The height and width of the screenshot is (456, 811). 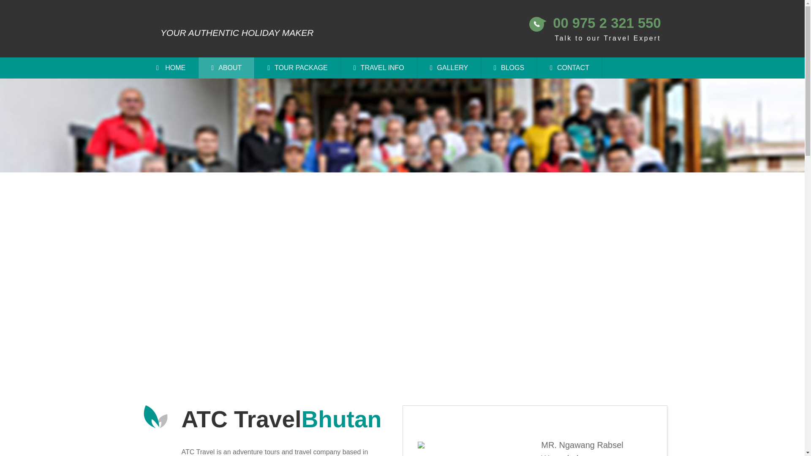 What do you see at coordinates (607, 23) in the screenshot?
I see `00 975 2 321 550` at bounding box center [607, 23].